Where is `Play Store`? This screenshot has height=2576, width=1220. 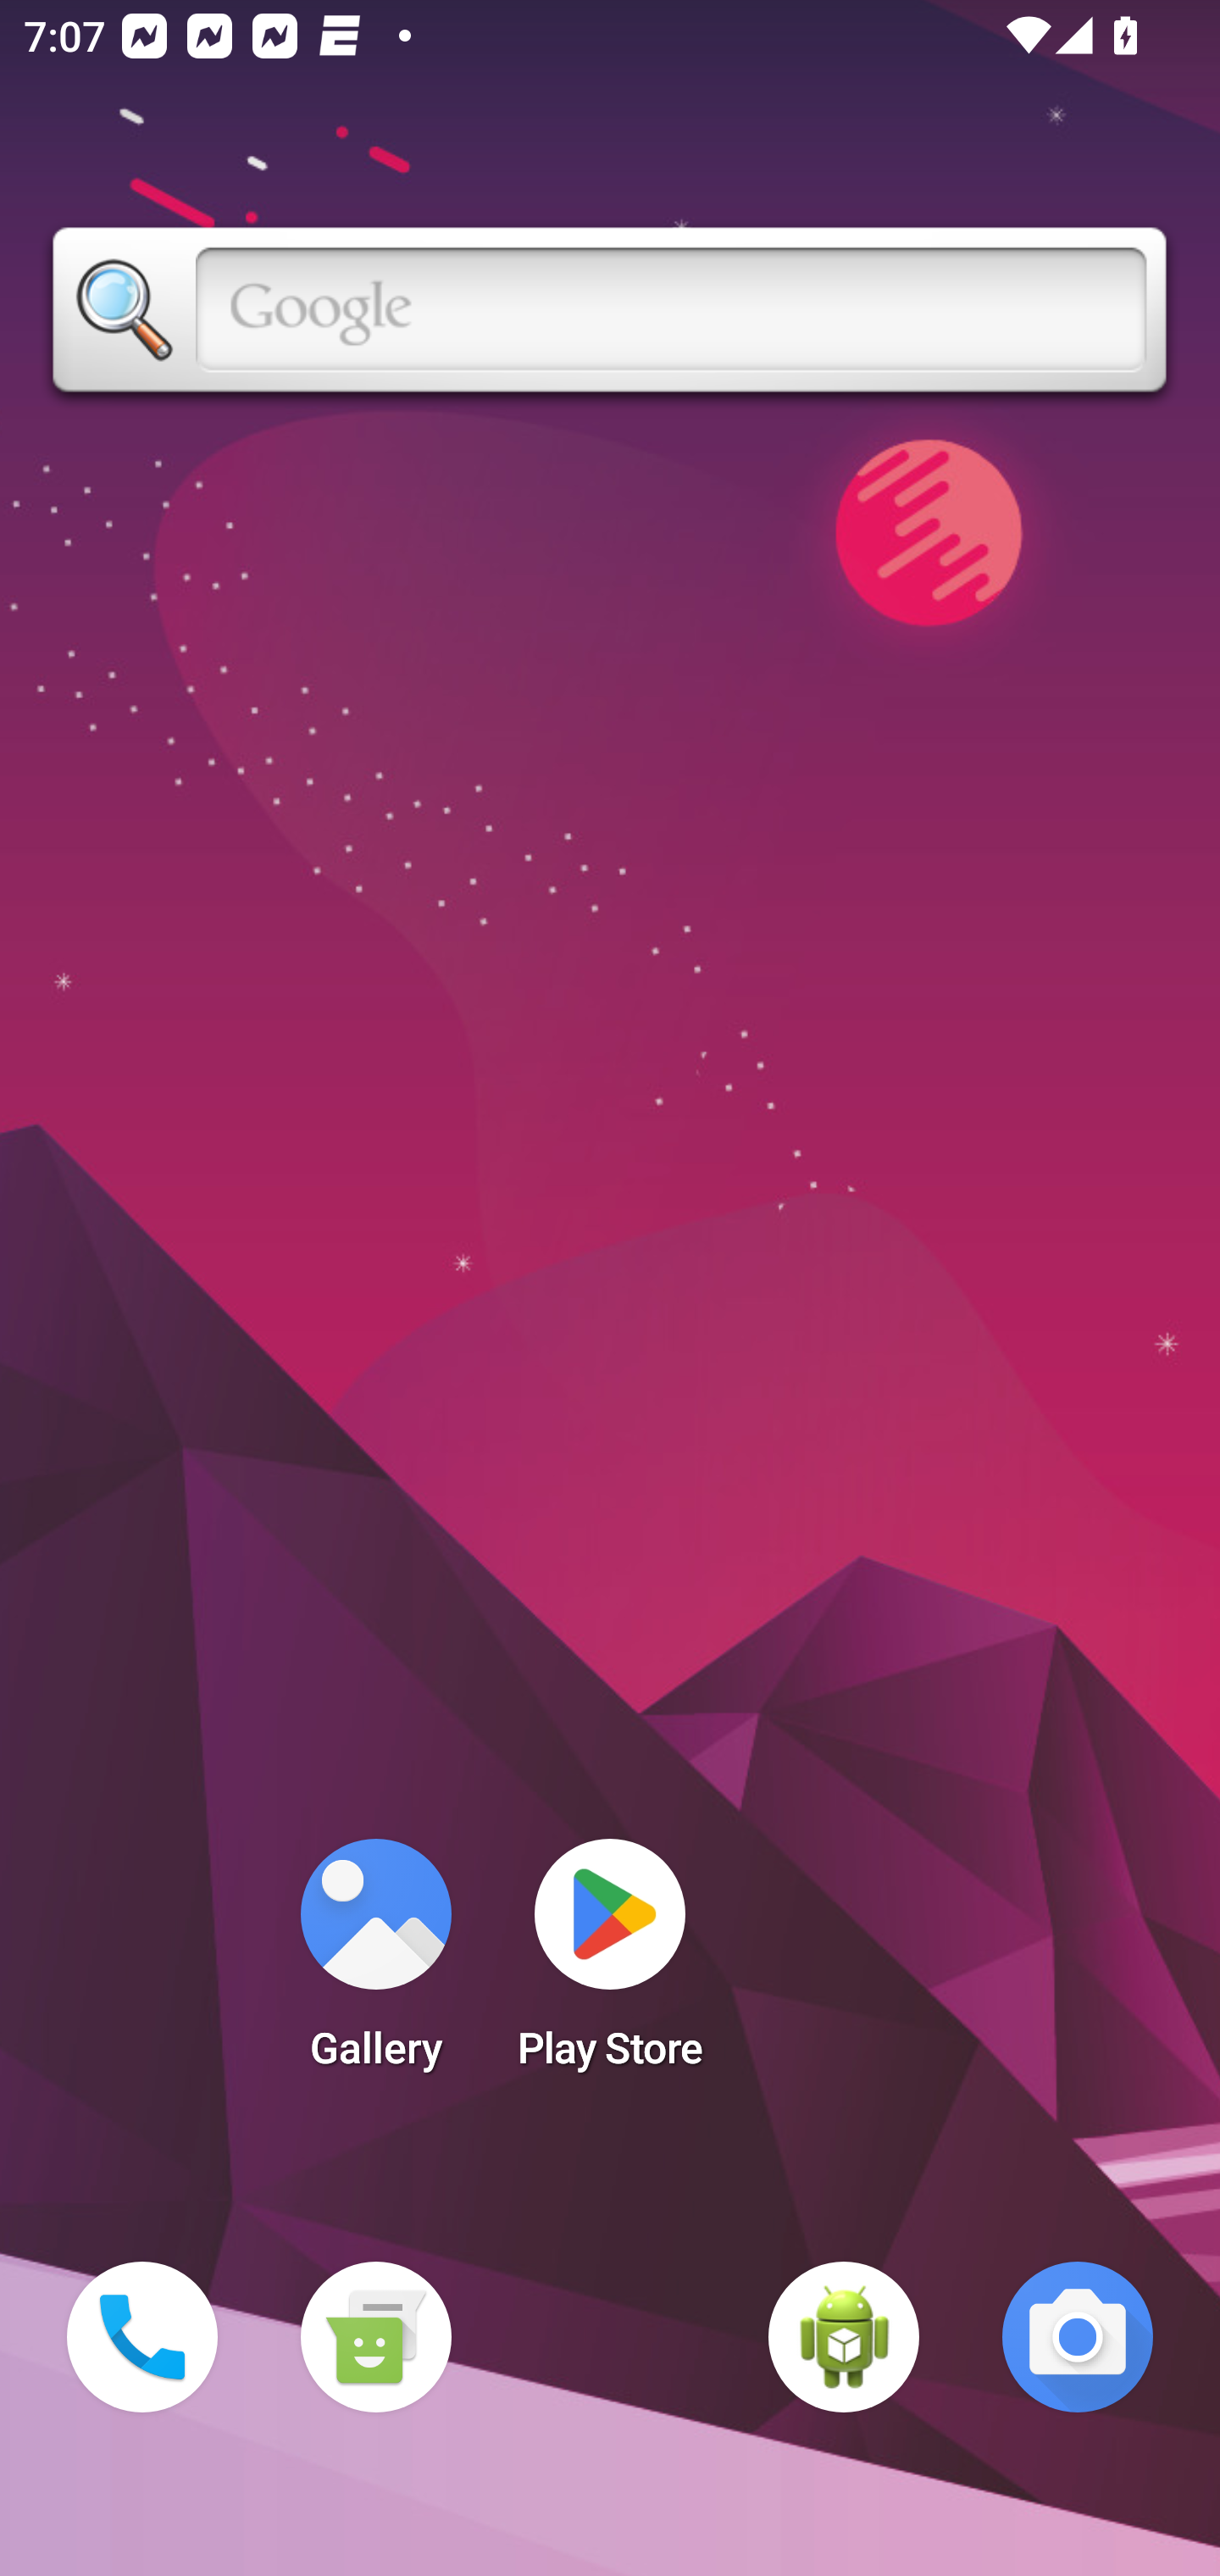 Play Store is located at coordinates (610, 1964).